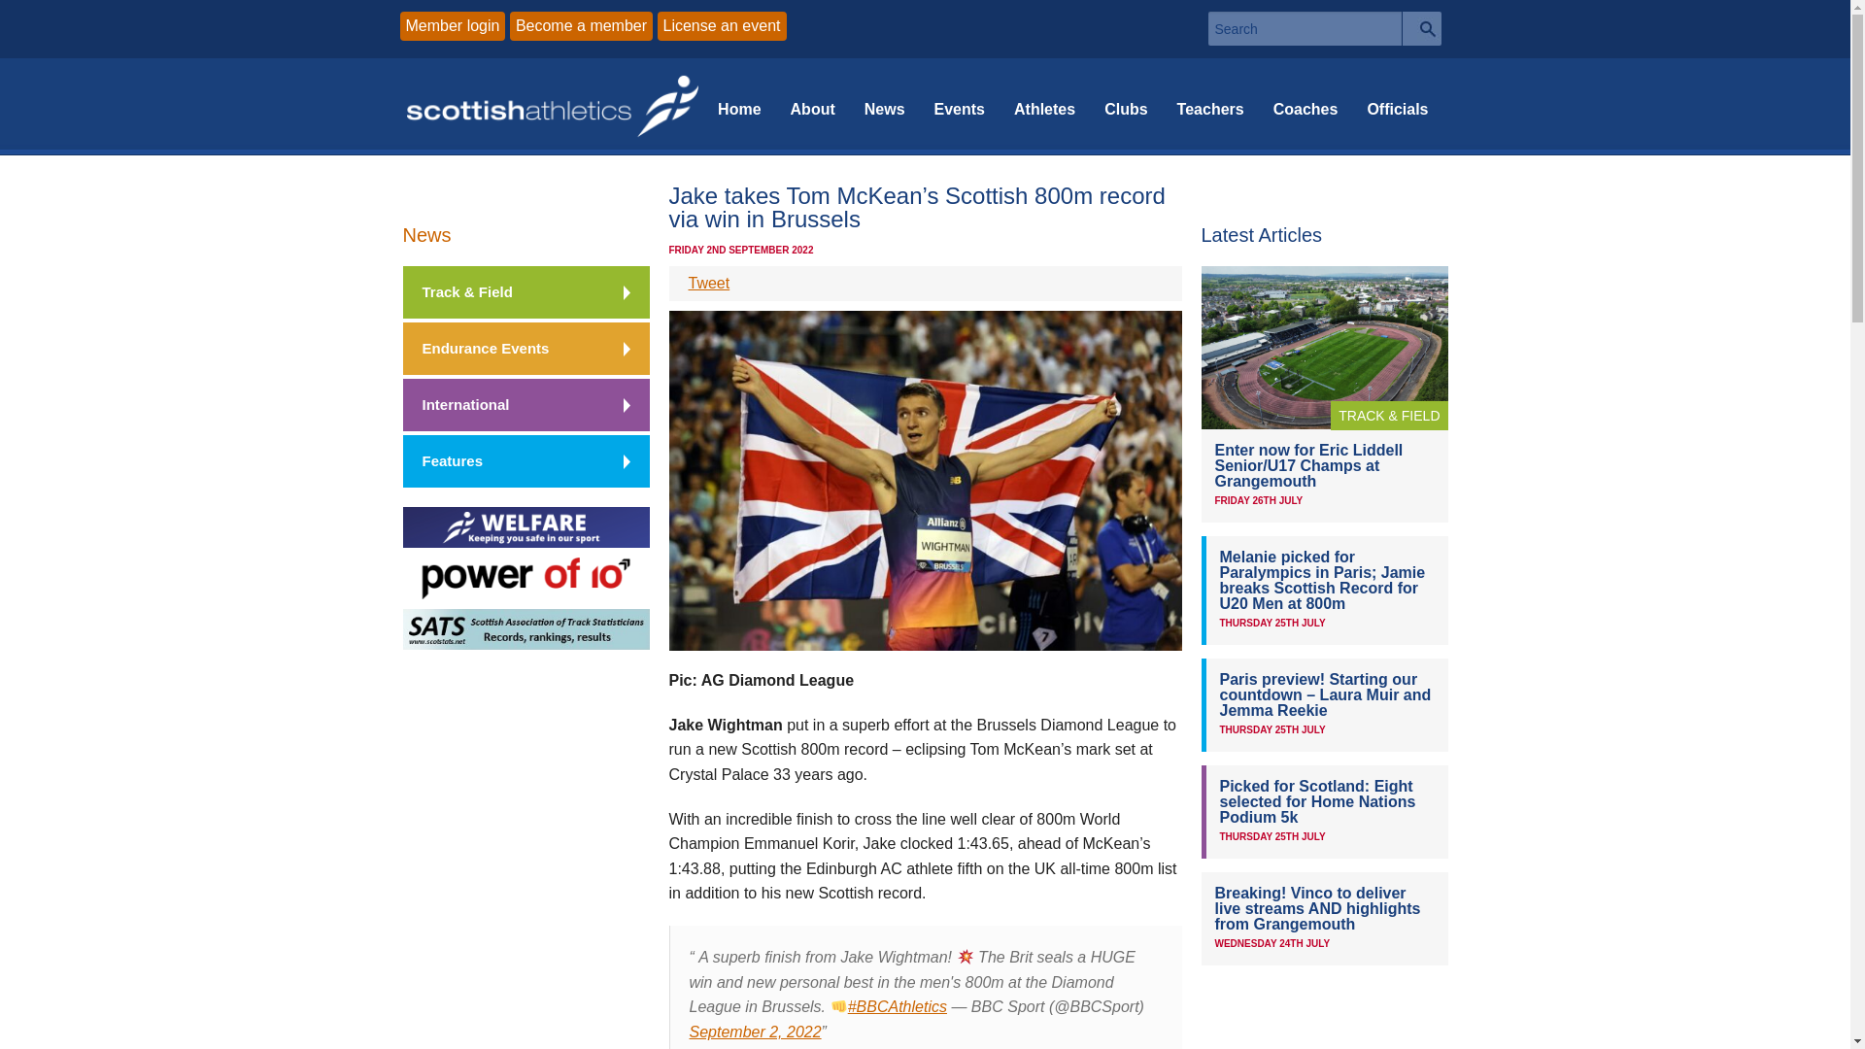 The width and height of the screenshot is (1865, 1049). Describe the element at coordinates (1044, 107) in the screenshot. I see `Athletes` at that location.